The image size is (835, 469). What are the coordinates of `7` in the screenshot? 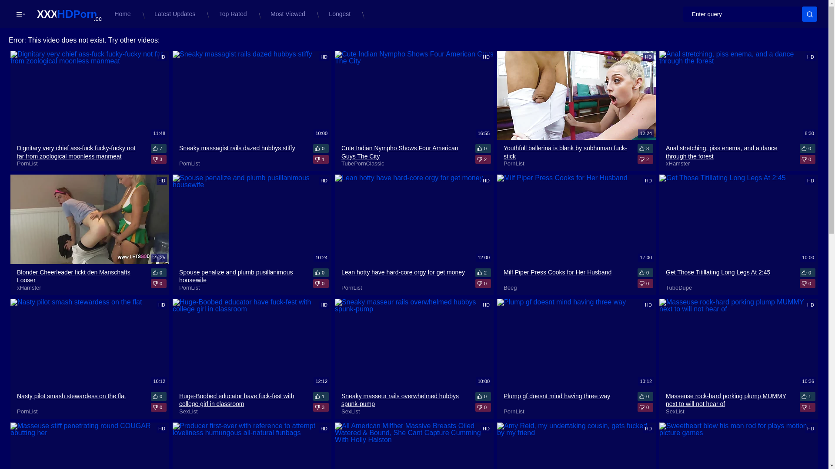 It's located at (159, 149).